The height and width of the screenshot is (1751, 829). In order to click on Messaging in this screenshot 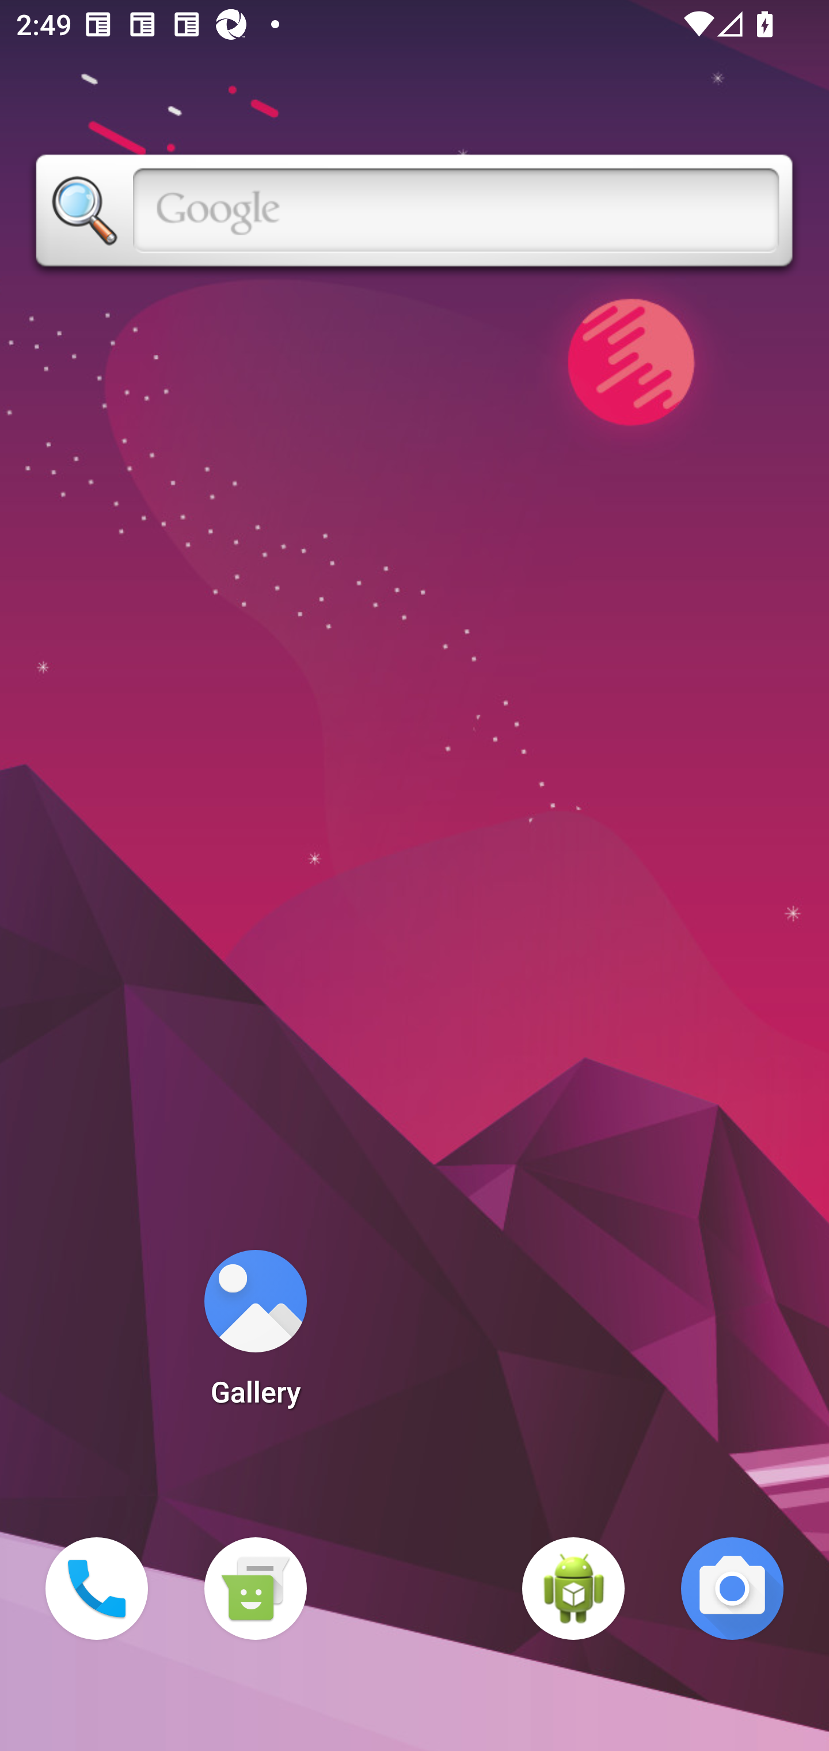, I will do `click(255, 1589)`.